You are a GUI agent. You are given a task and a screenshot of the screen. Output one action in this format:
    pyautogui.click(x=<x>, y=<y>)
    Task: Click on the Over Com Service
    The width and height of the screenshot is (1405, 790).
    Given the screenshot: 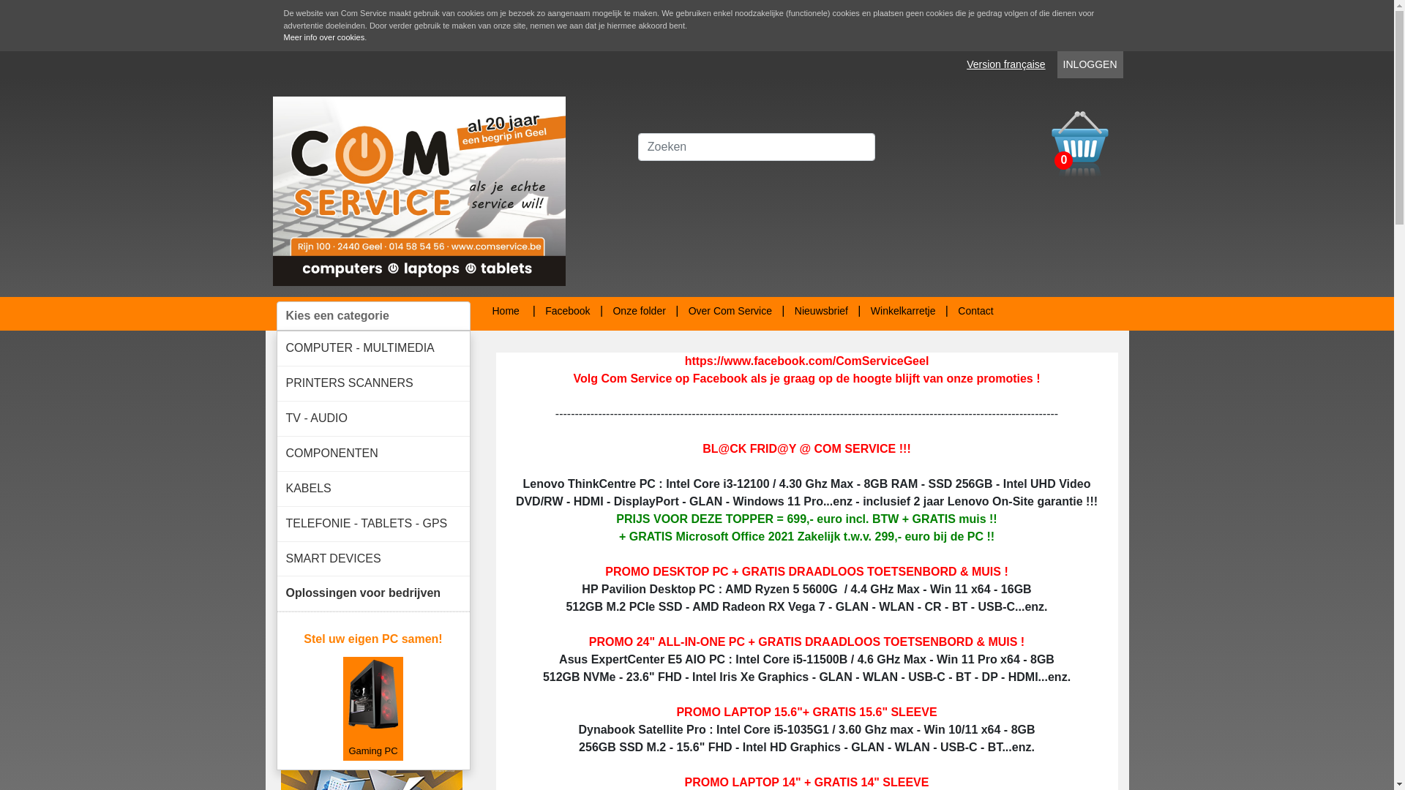 What is the action you would take?
    pyautogui.click(x=730, y=311)
    